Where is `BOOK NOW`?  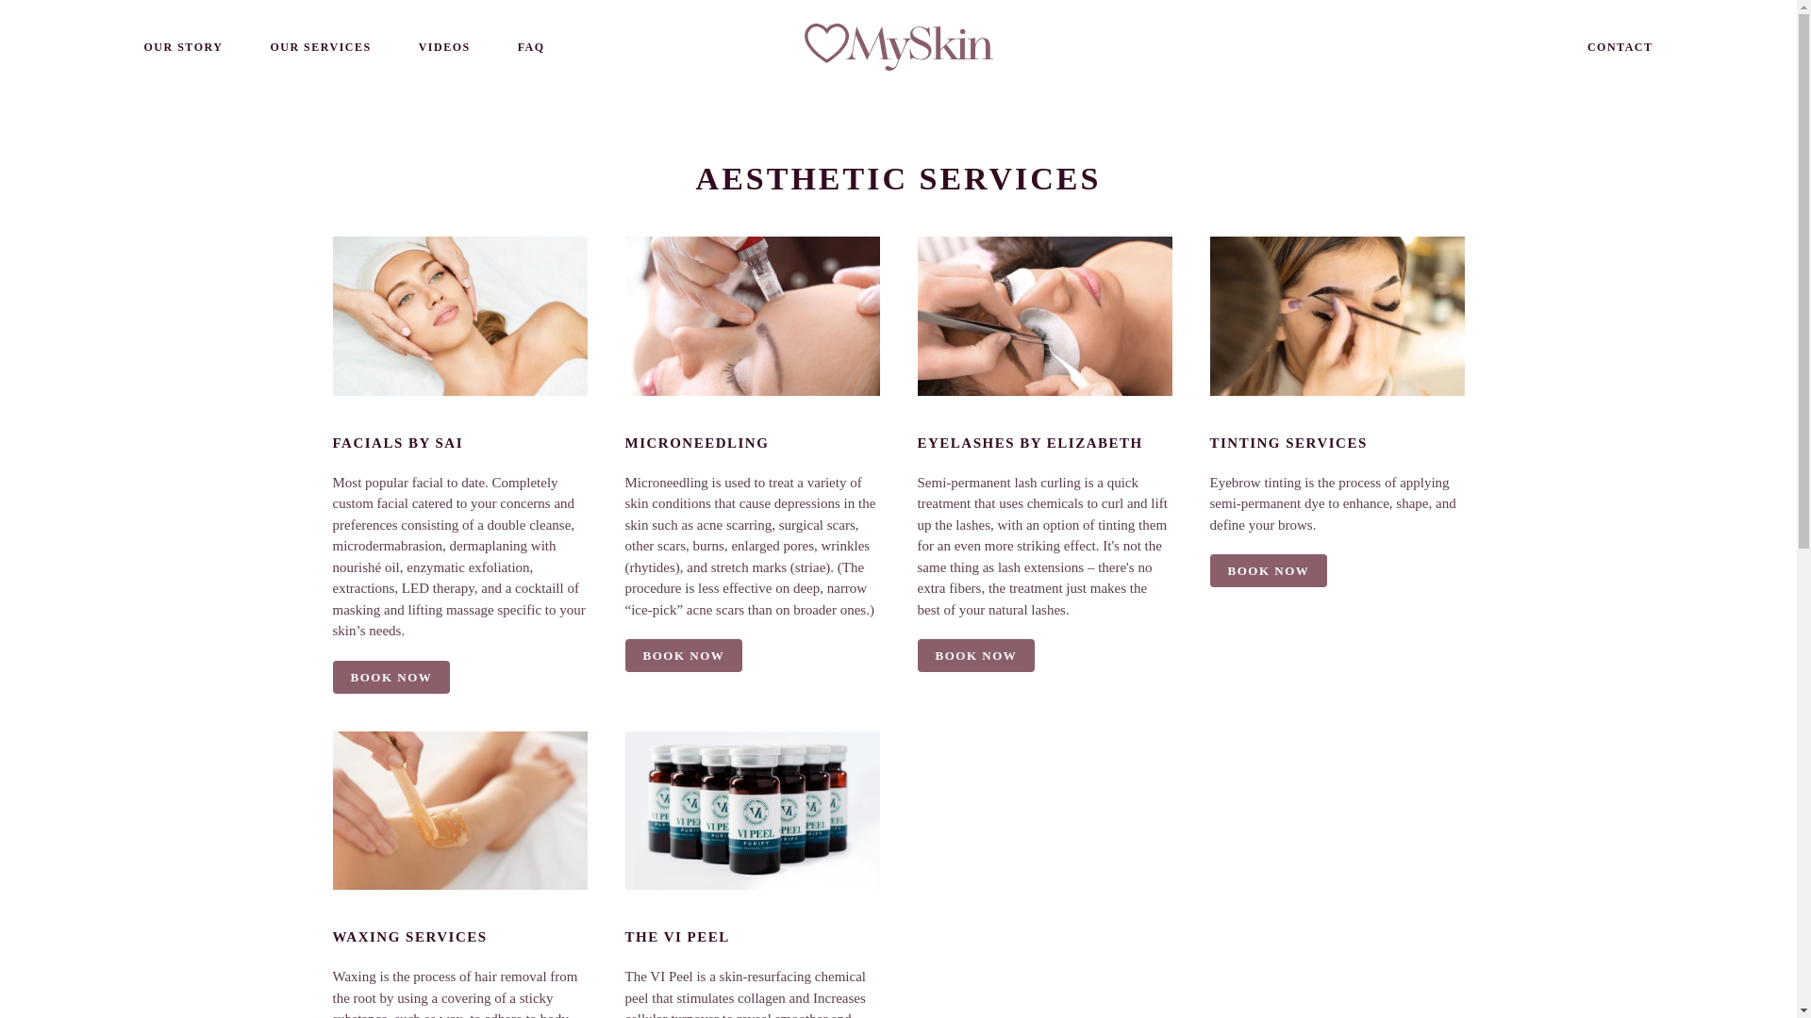
BOOK NOW is located at coordinates (683, 655).